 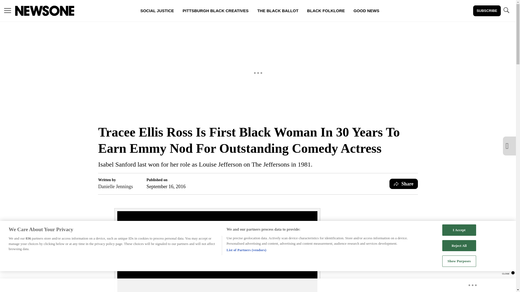 What do you see at coordinates (8, 11) in the screenshot?
I see `MENU` at bounding box center [8, 11].